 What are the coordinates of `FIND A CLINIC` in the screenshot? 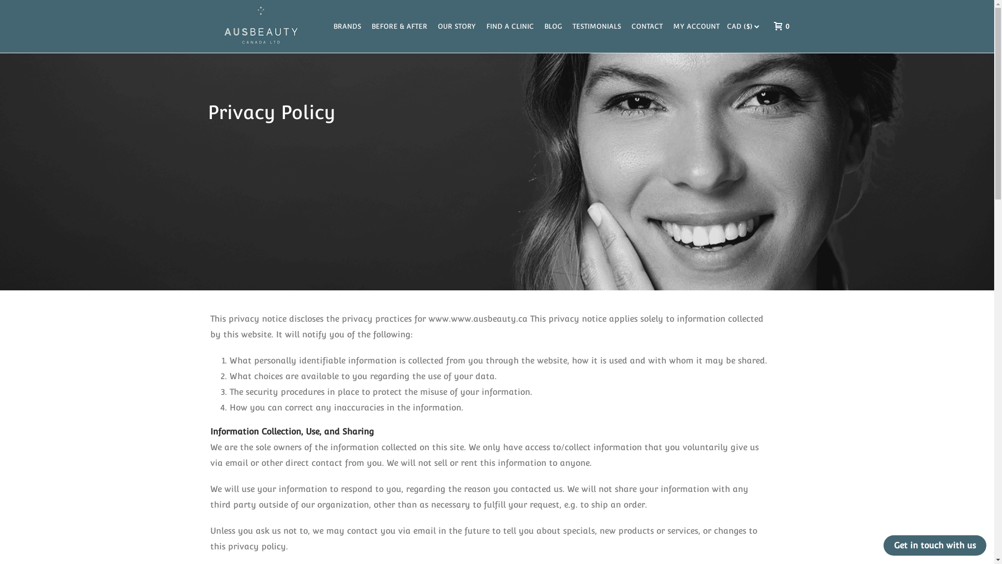 It's located at (510, 26).